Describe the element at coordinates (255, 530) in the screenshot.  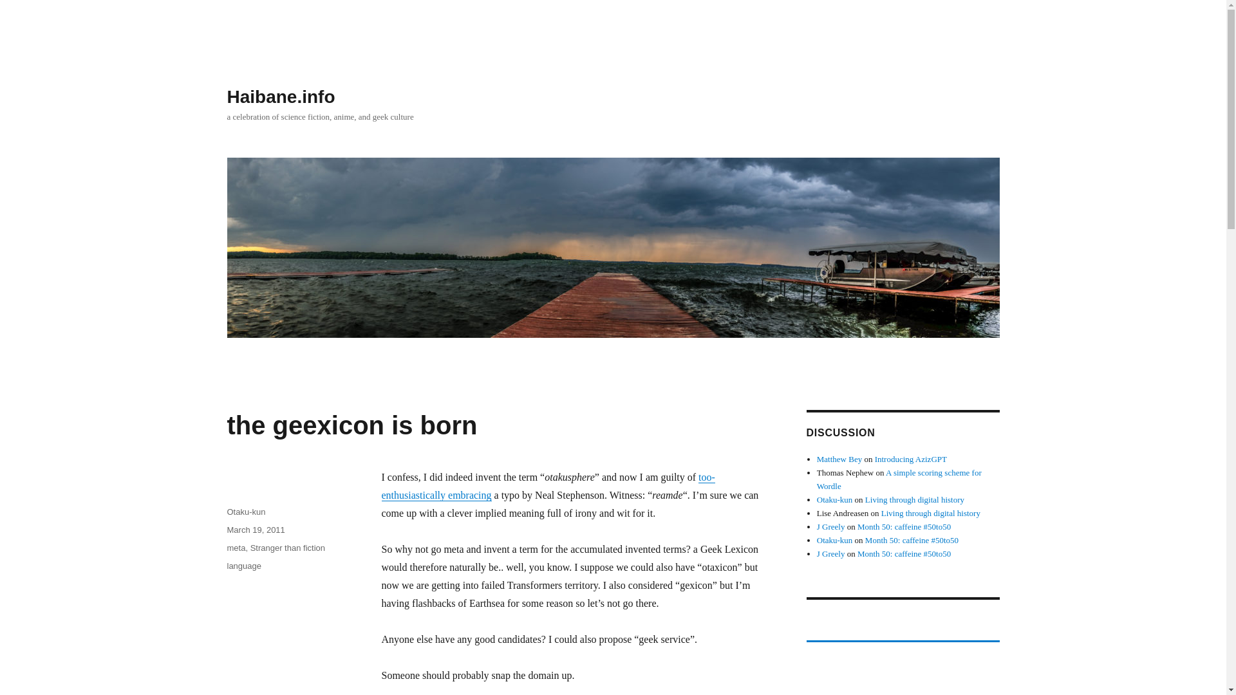
I see `March 19, 2011` at that location.